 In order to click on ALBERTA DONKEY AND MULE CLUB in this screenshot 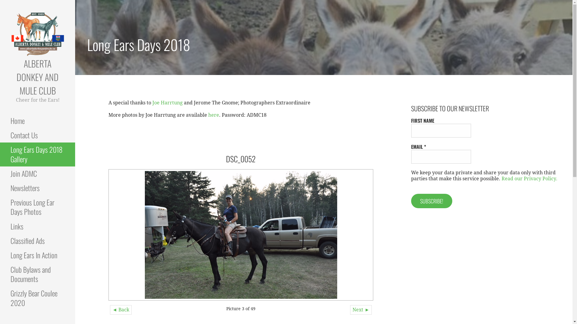, I will do `click(38, 77)`.